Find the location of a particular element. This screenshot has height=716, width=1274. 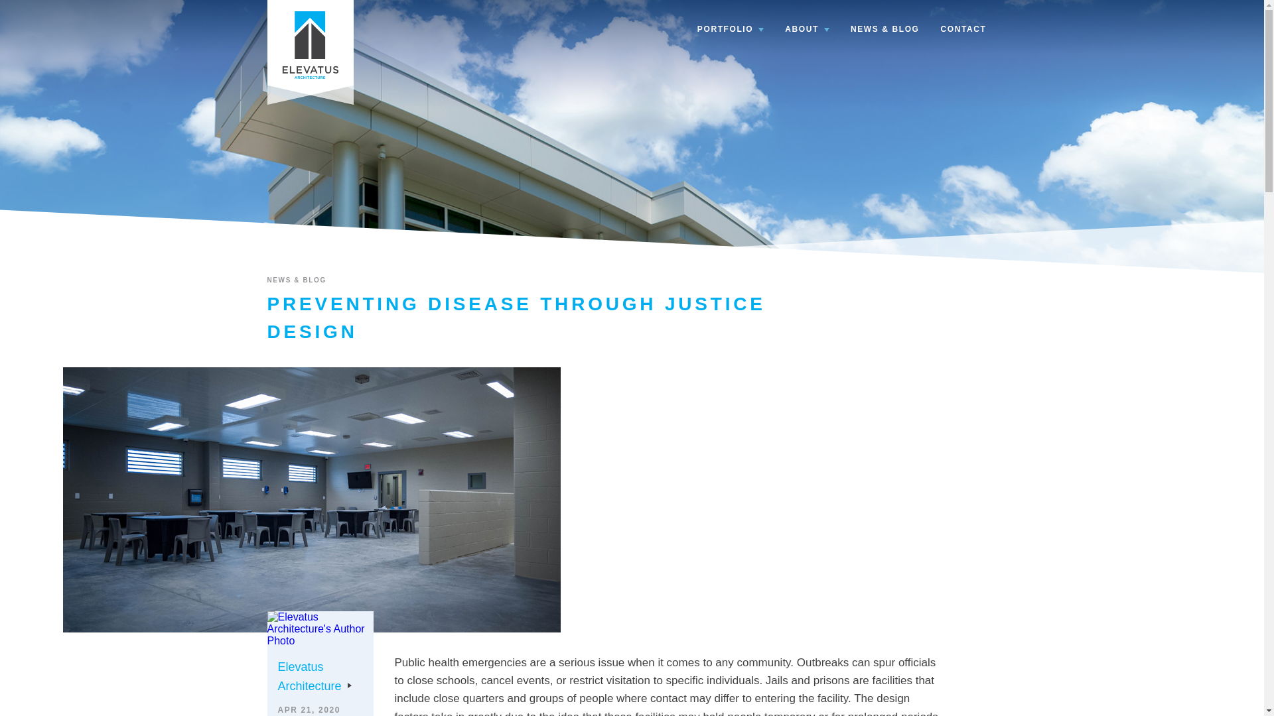

Posts by Elevatus Architecture is located at coordinates (315, 676).